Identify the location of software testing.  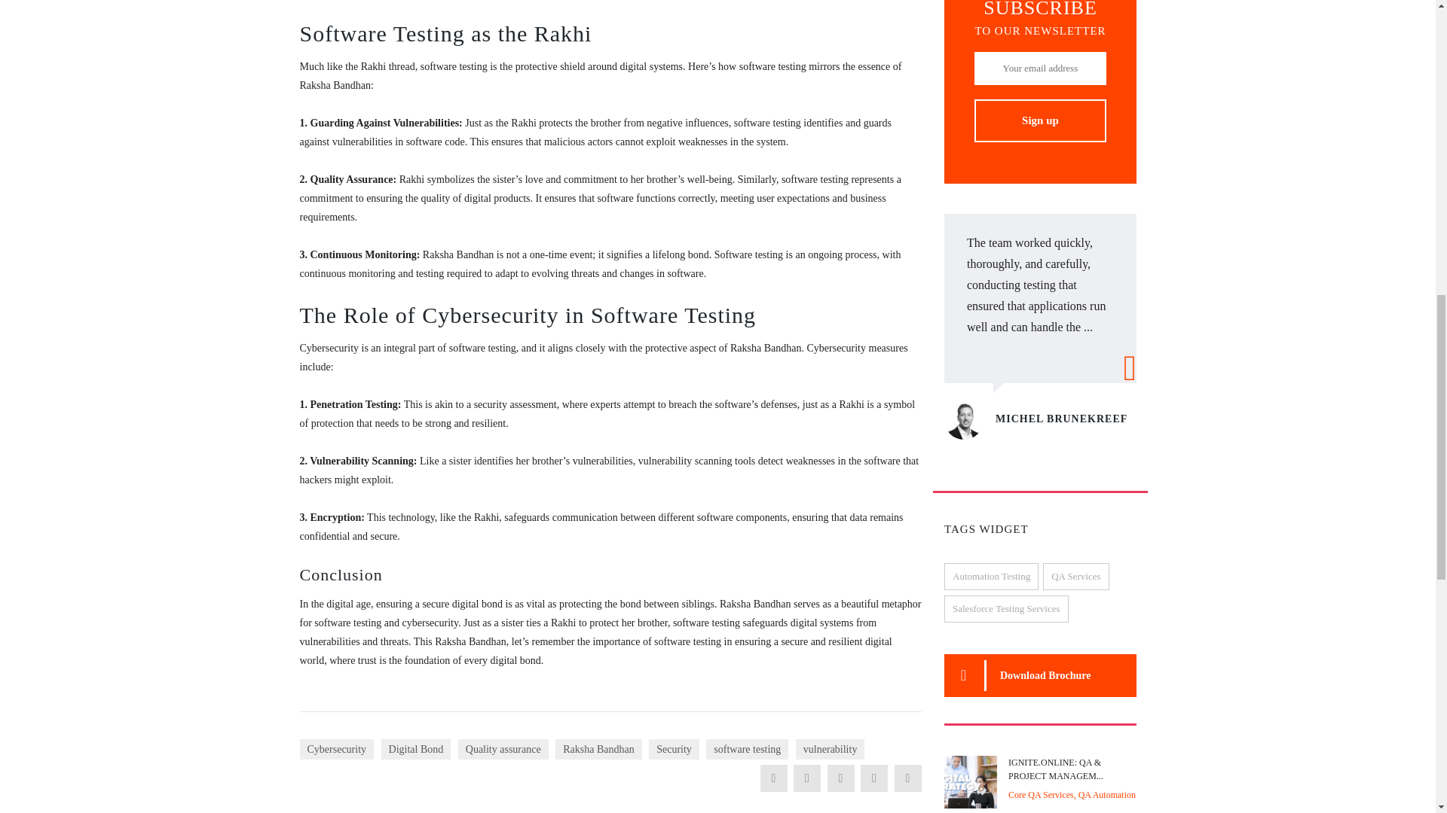
(747, 748).